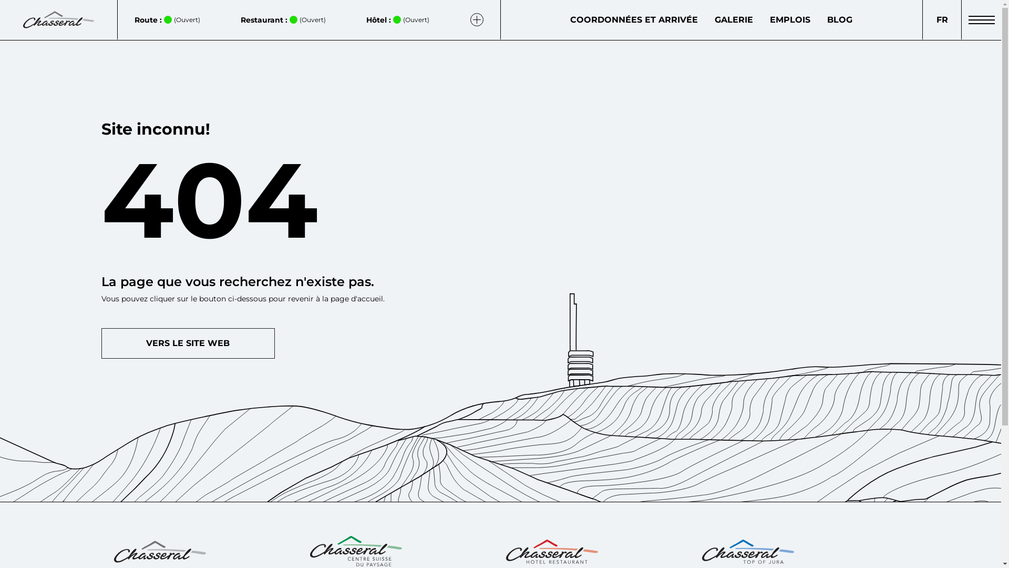  I want to click on VERS LE SITE WEB, so click(188, 343).